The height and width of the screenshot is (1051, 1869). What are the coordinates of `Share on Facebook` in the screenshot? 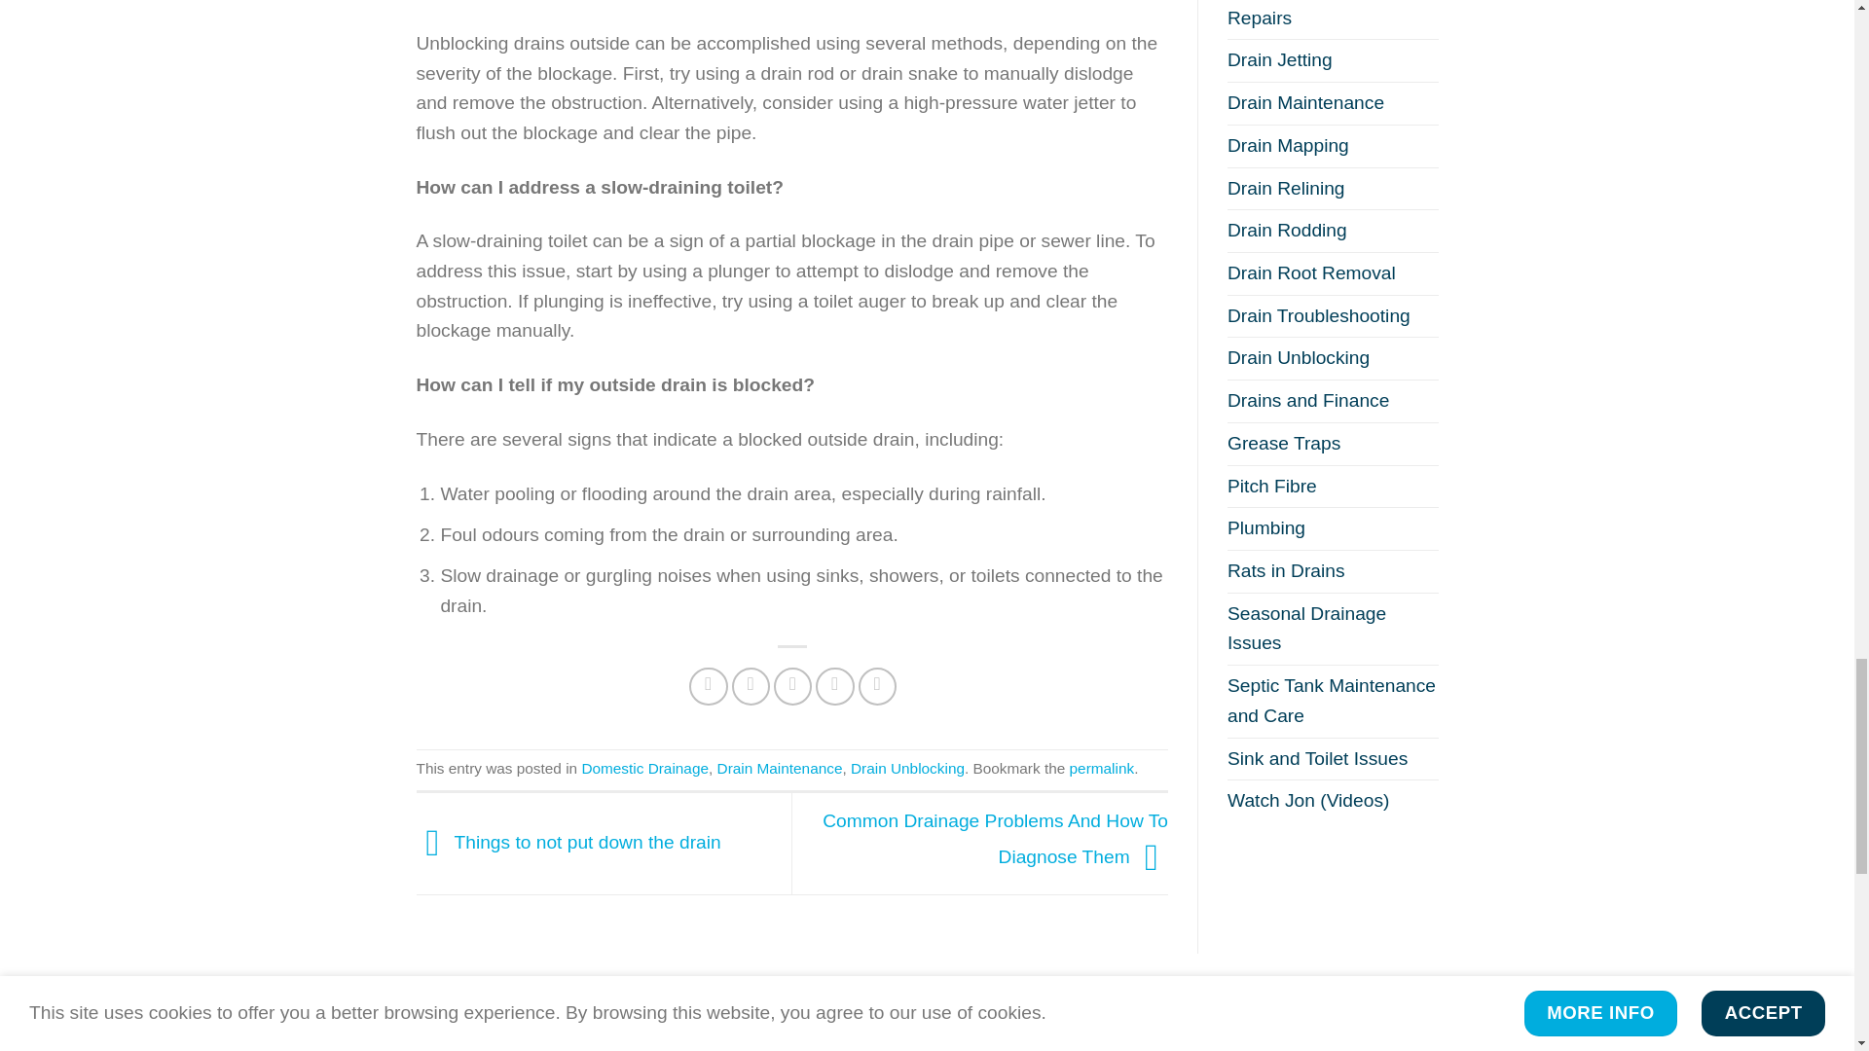 It's located at (709, 686).